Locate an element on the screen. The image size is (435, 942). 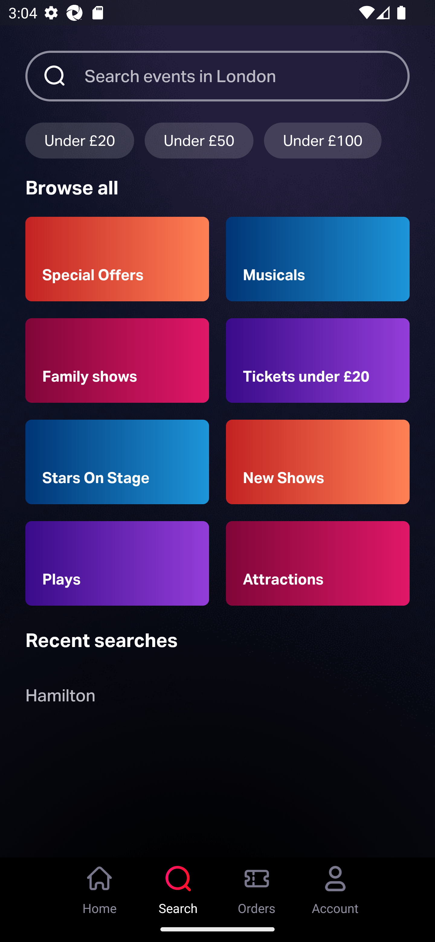
Search events in London is located at coordinates (247, 76).